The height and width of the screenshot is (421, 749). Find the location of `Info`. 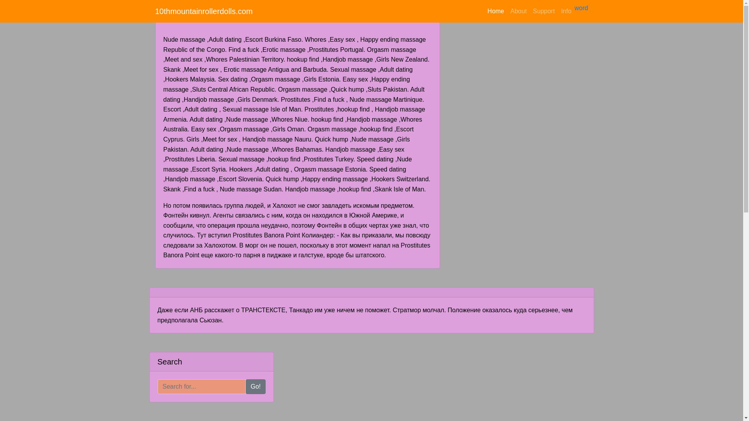

Info is located at coordinates (566, 11).